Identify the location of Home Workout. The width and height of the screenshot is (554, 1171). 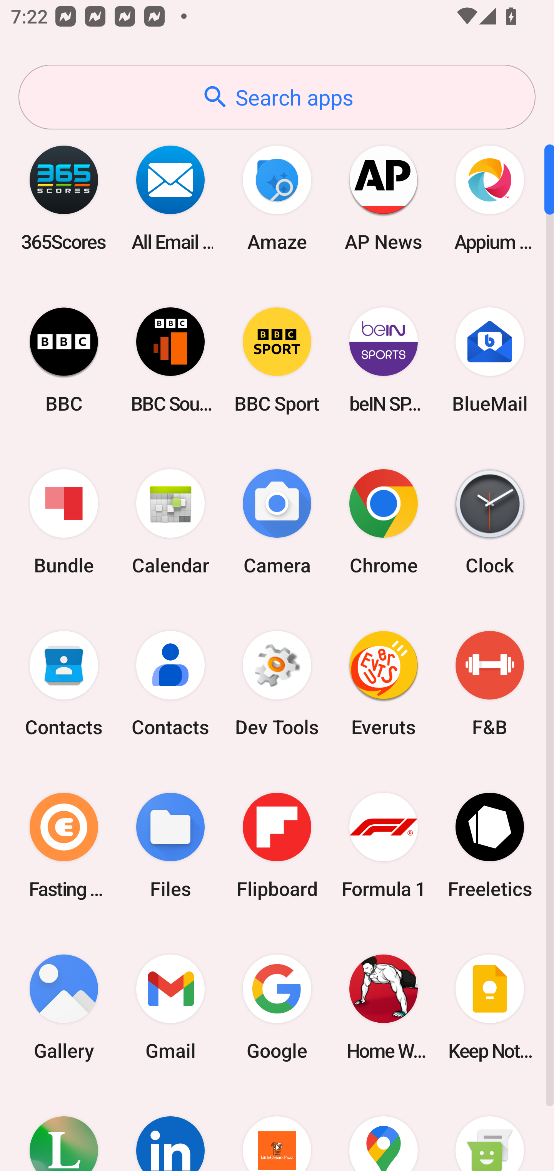
(383, 1007).